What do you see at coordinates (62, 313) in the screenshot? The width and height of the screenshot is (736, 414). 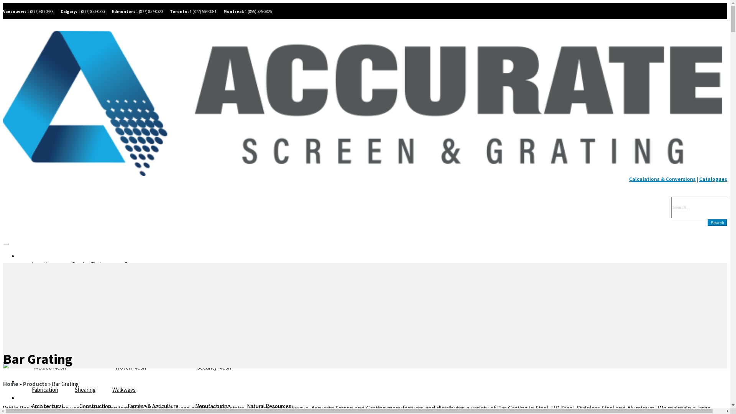 I see `Bar Grating
(current)` at bounding box center [62, 313].